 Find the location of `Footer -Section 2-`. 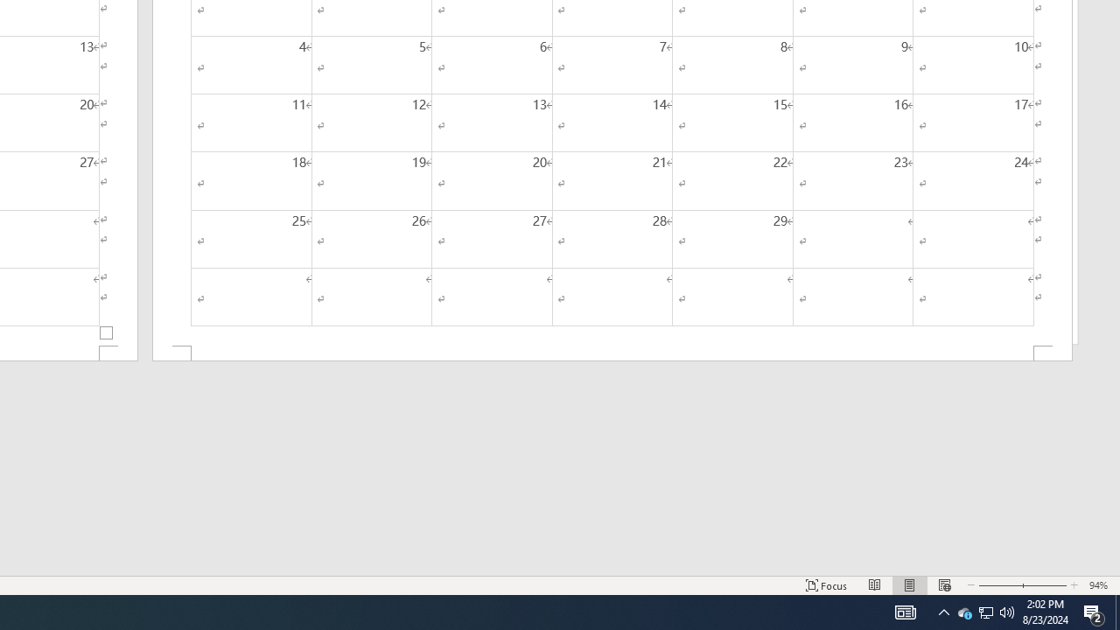

Footer -Section 2- is located at coordinates (612, 353).